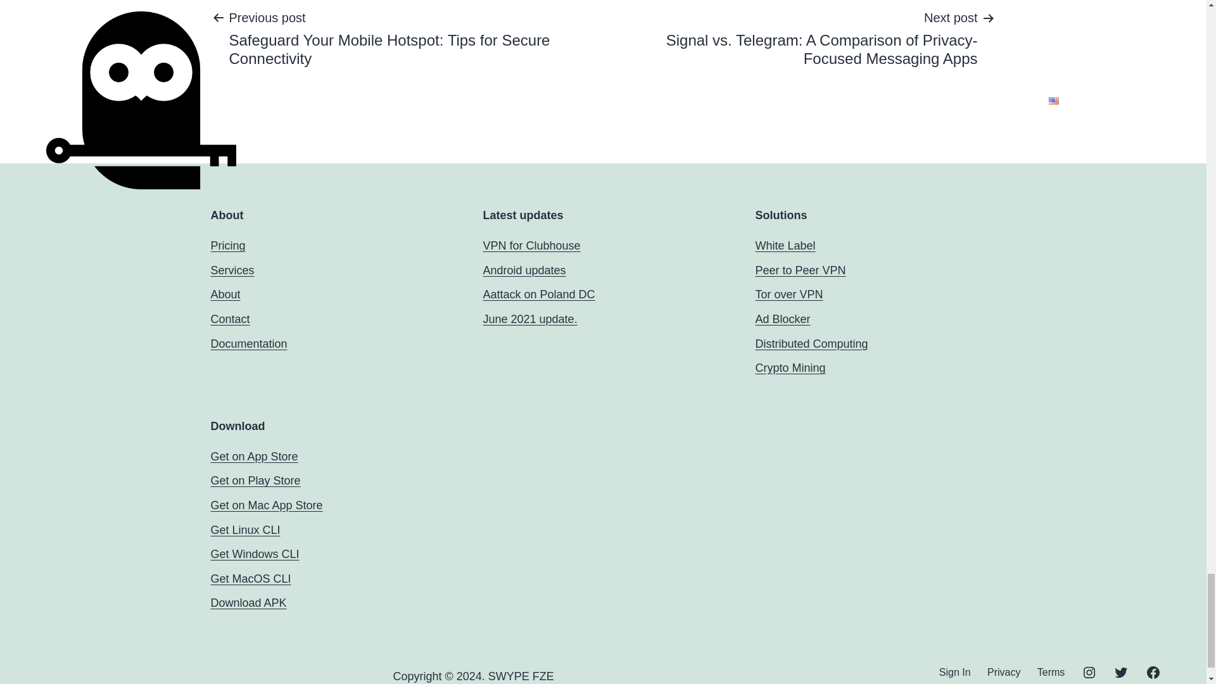  Describe the element at coordinates (800, 270) in the screenshot. I see `Peer to Peer VPN` at that location.